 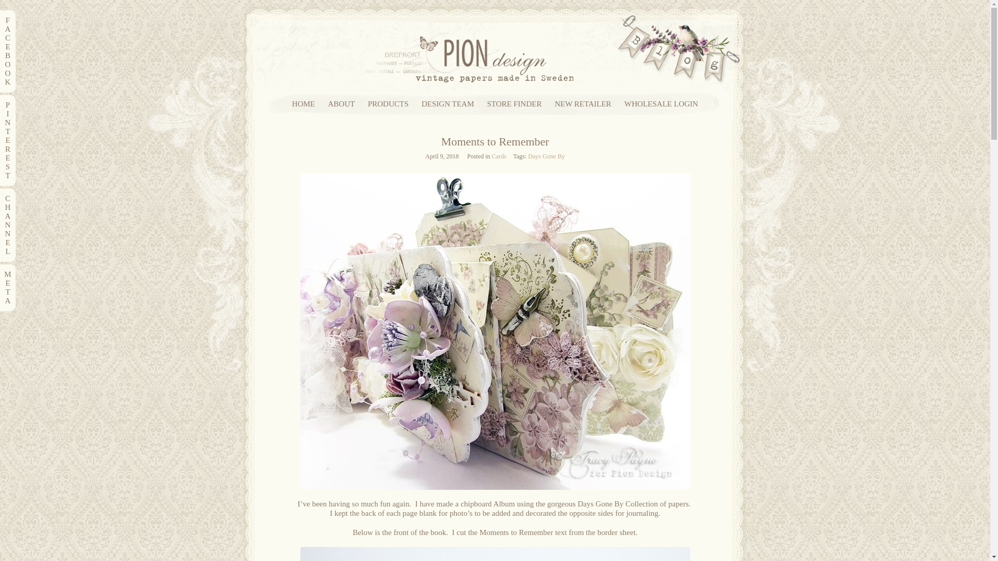 What do you see at coordinates (304, 104) in the screenshot?
I see `HOME` at bounding box center [304, 104].